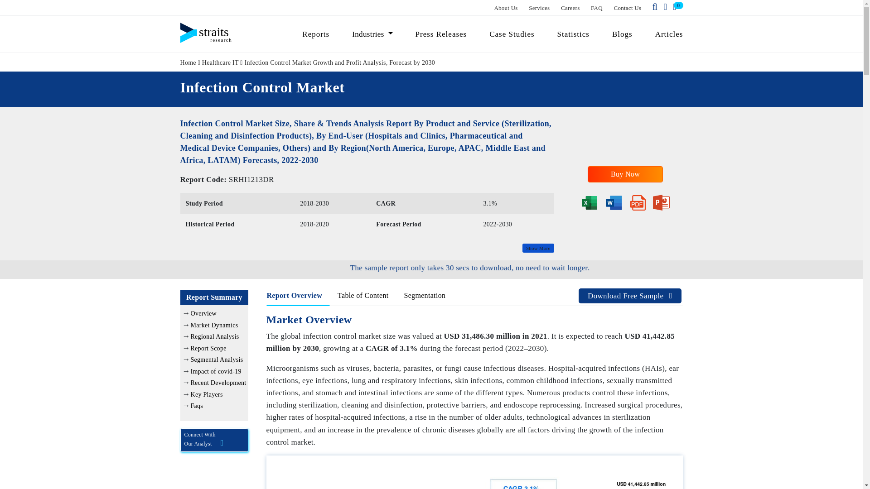 Image resolution: width=870 pixels, height=489 pixels. Describe the element at coordinates (188, 62) in the screenshot. I see `Home` at that location.